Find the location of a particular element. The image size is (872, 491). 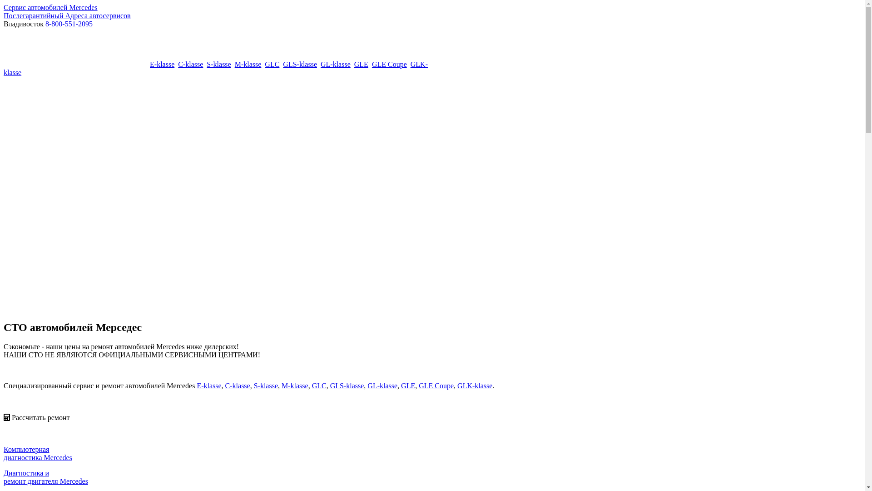

C-klasse is located at coordinates (238, 386).